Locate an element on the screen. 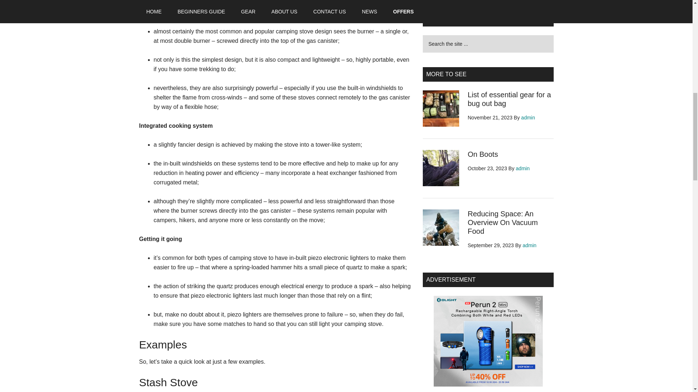 Image resolution: width=698 pixels, height=392 pixels. List of essential gear for a bug out bag is located at coordinates (509, 99).